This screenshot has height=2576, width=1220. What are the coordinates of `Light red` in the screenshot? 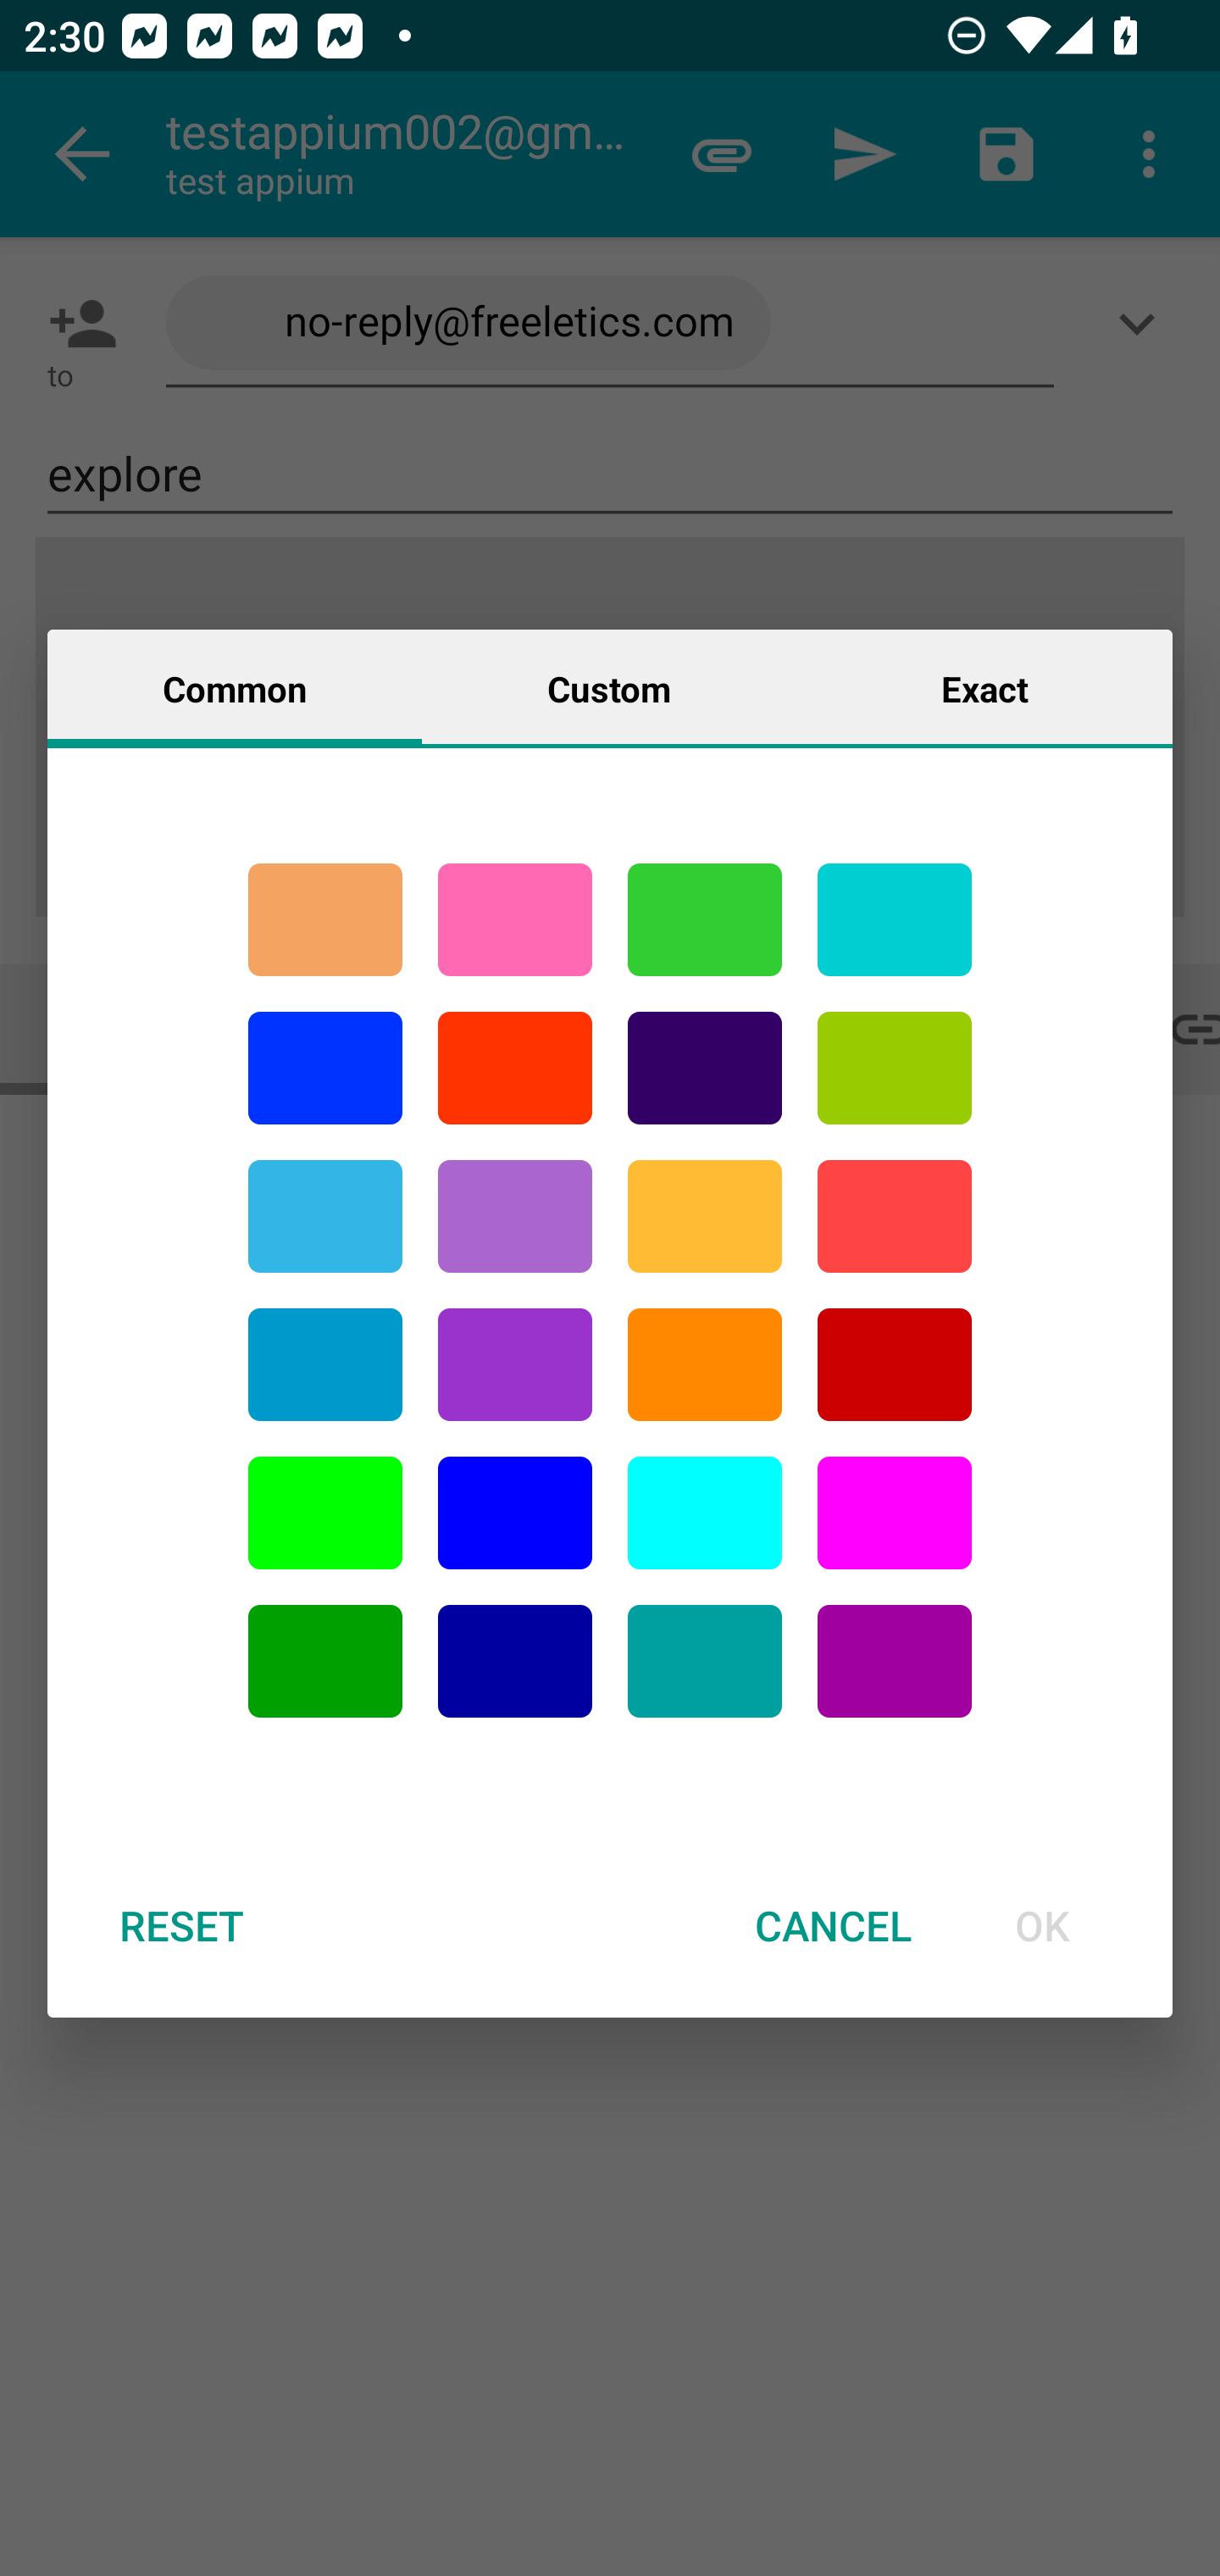 It's located at (895, 1215).